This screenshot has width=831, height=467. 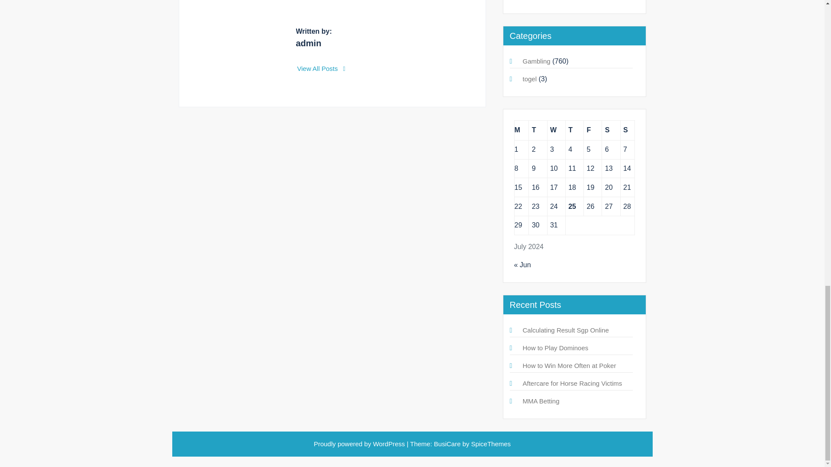 I want to click on Gambling, so click(x=536, y=61).